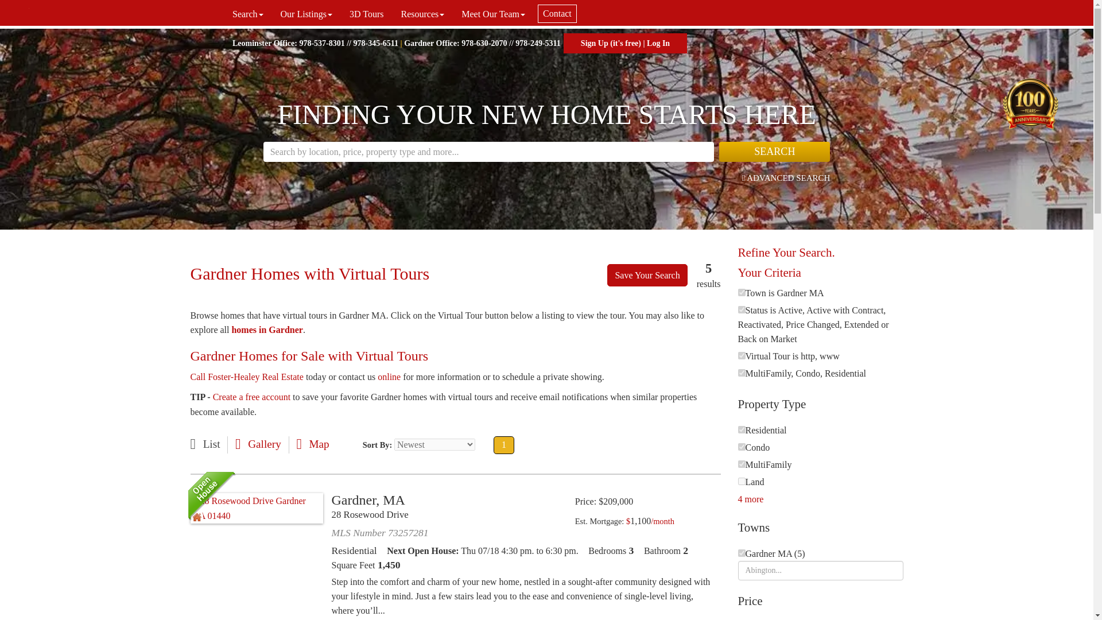  I want to click on cnd, so click(742, 447).